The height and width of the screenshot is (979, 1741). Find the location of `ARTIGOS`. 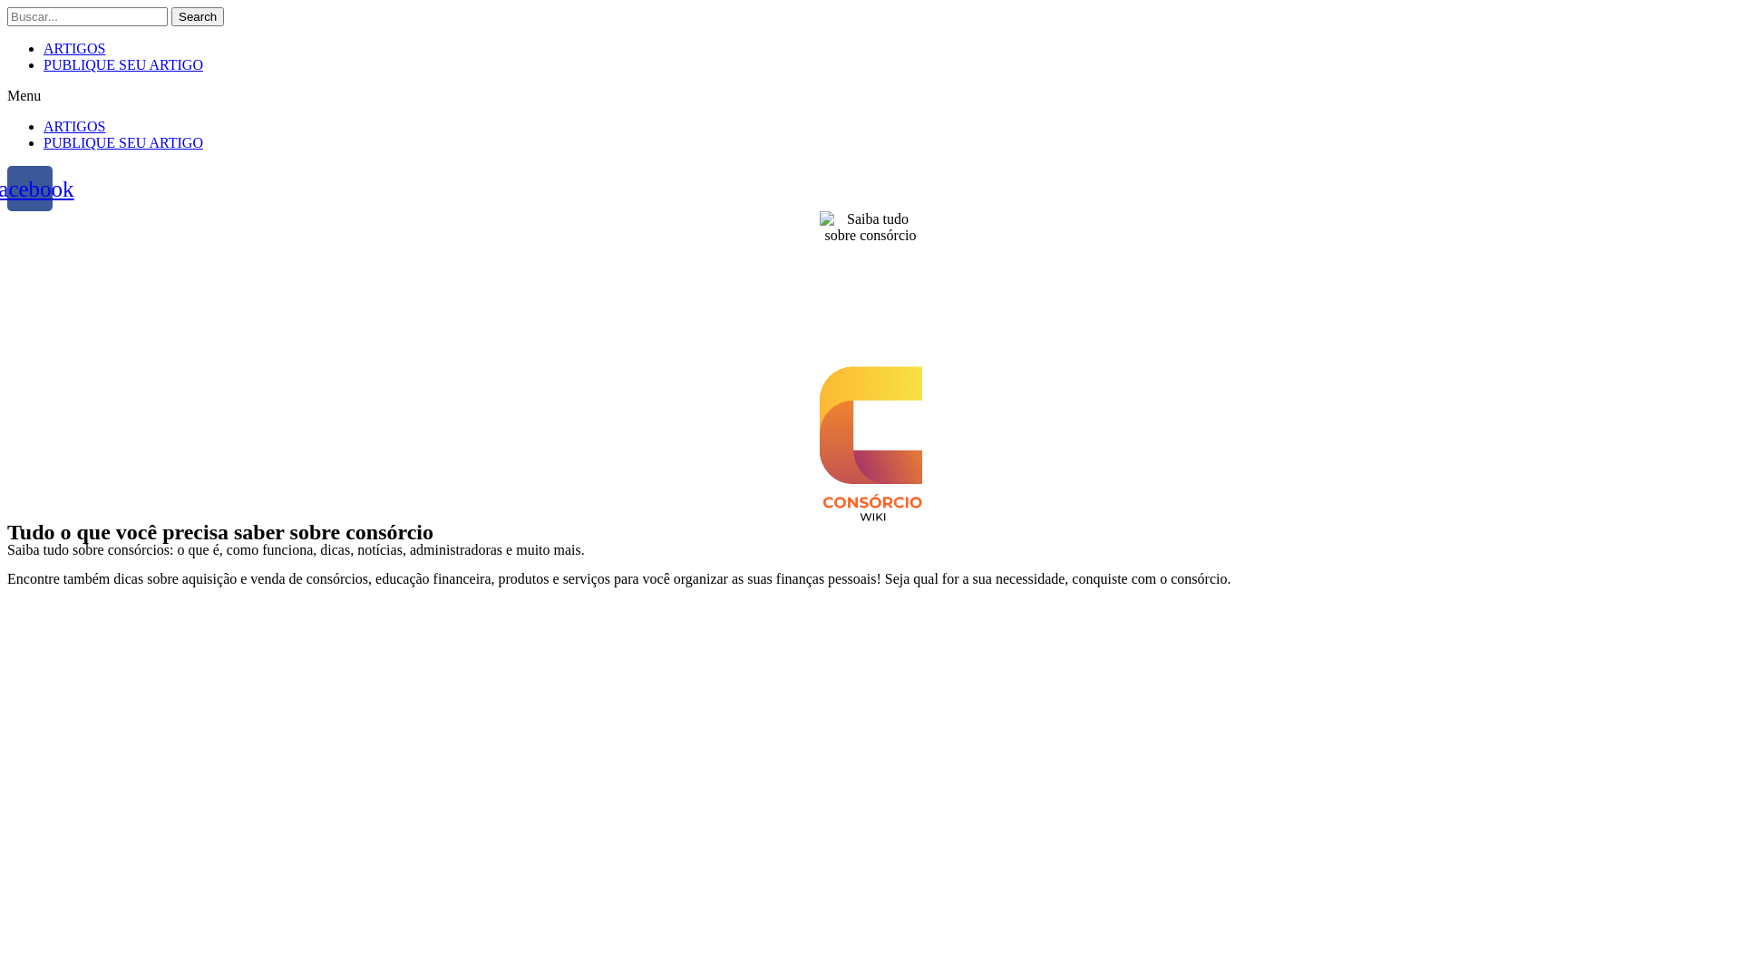

ARTIGOS is located at coordinates (74, 49).